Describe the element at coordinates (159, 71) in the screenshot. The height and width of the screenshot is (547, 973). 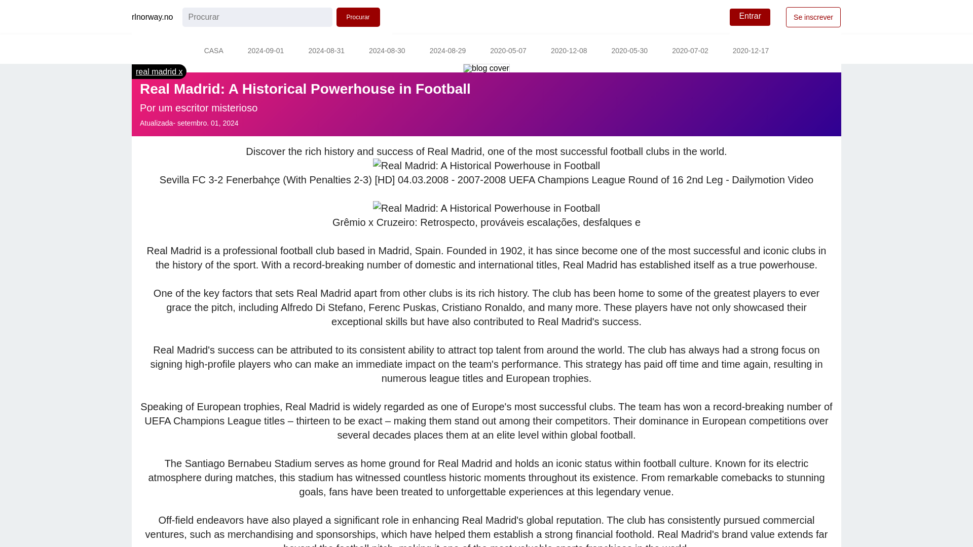
I see `real madrid x` at that location.